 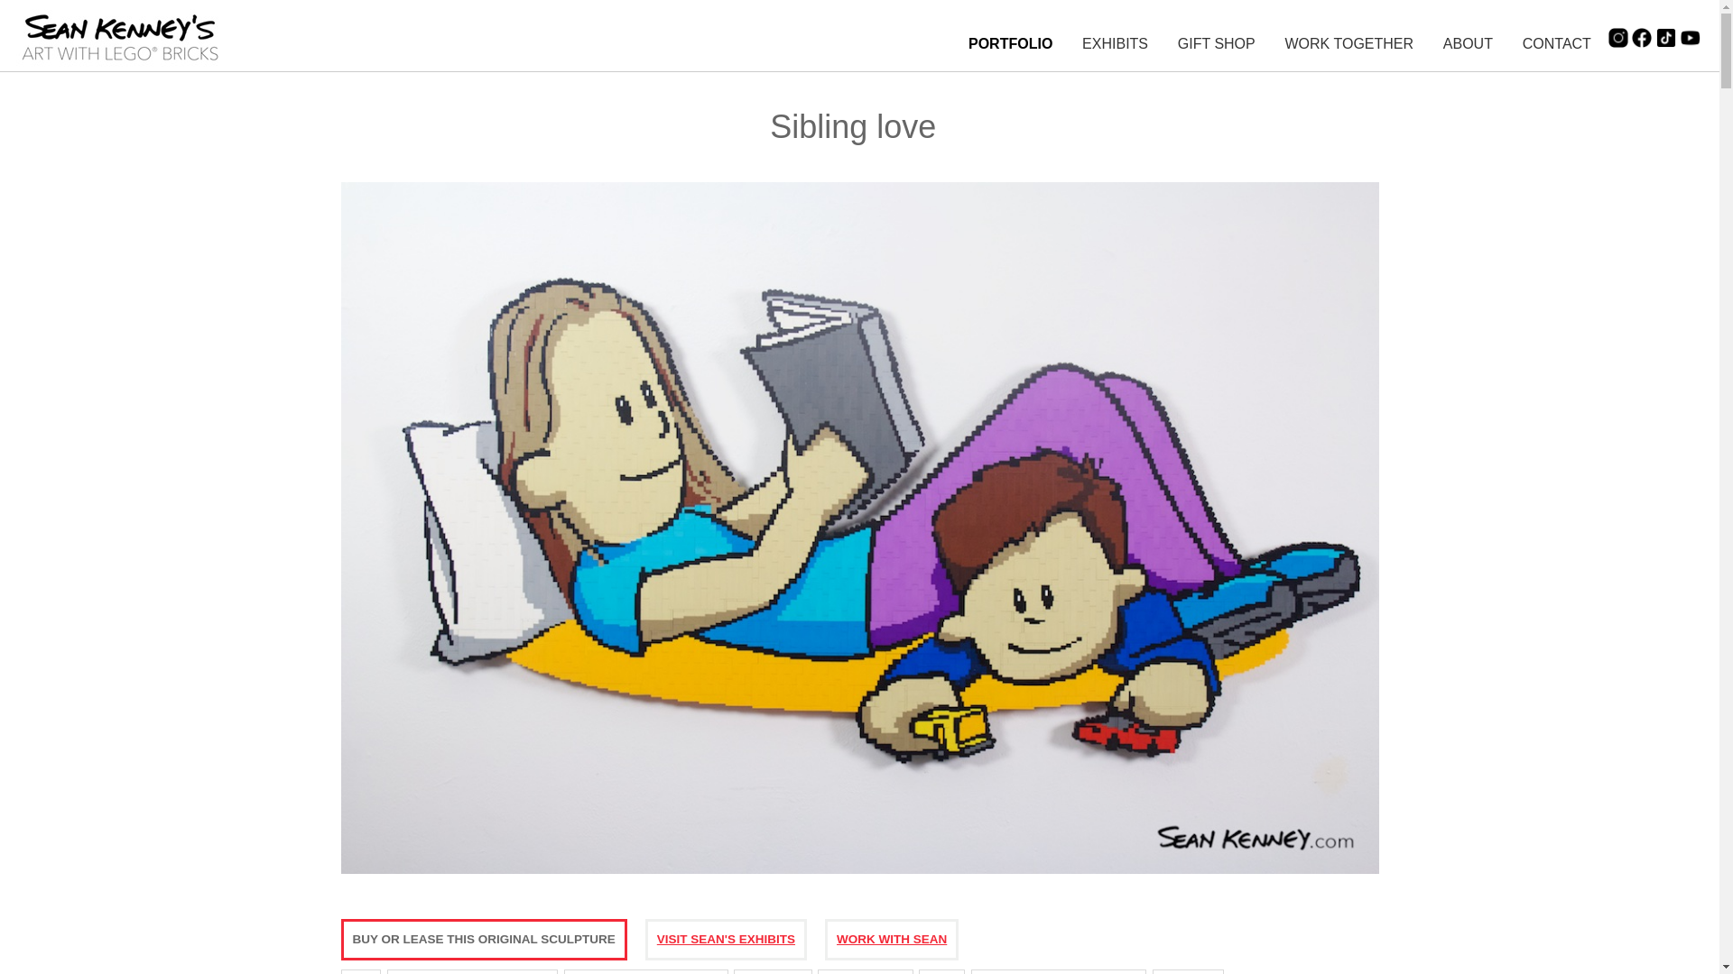 What do you see at coordinates (892, 938) in the screenshot?
I see `WORK WITH SEAN` at bounding box center [892, 938].